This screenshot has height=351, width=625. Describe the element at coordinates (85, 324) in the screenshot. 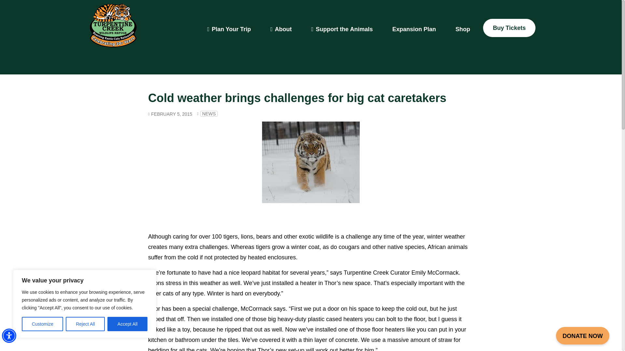

I see `Reject All` at that location.